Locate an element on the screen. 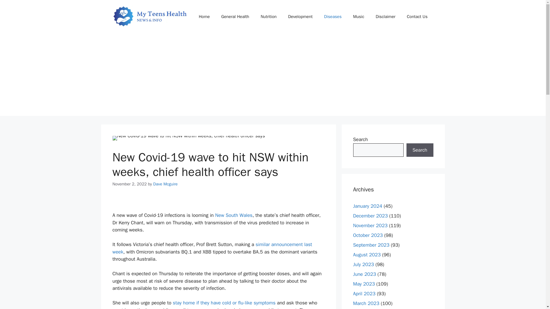  Dave Mcguire is located at coordinates (166, 184).